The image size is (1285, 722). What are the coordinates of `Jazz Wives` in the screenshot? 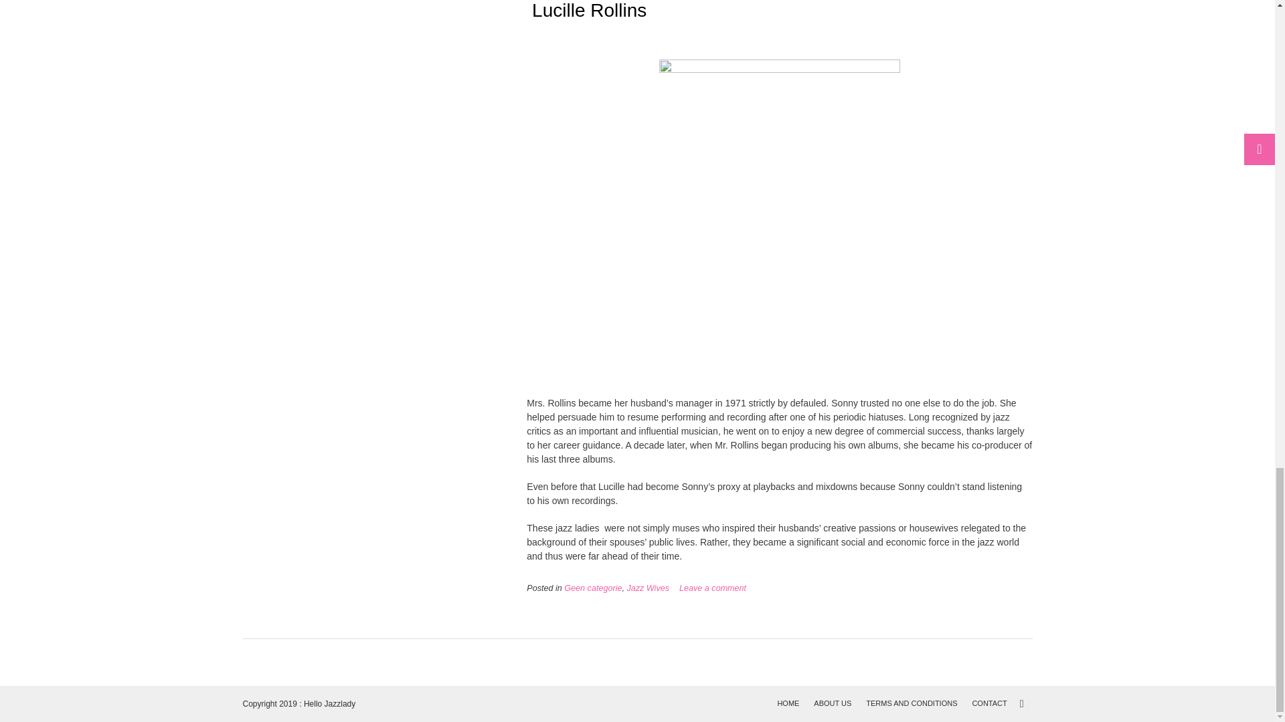 It's located at (648, 588).